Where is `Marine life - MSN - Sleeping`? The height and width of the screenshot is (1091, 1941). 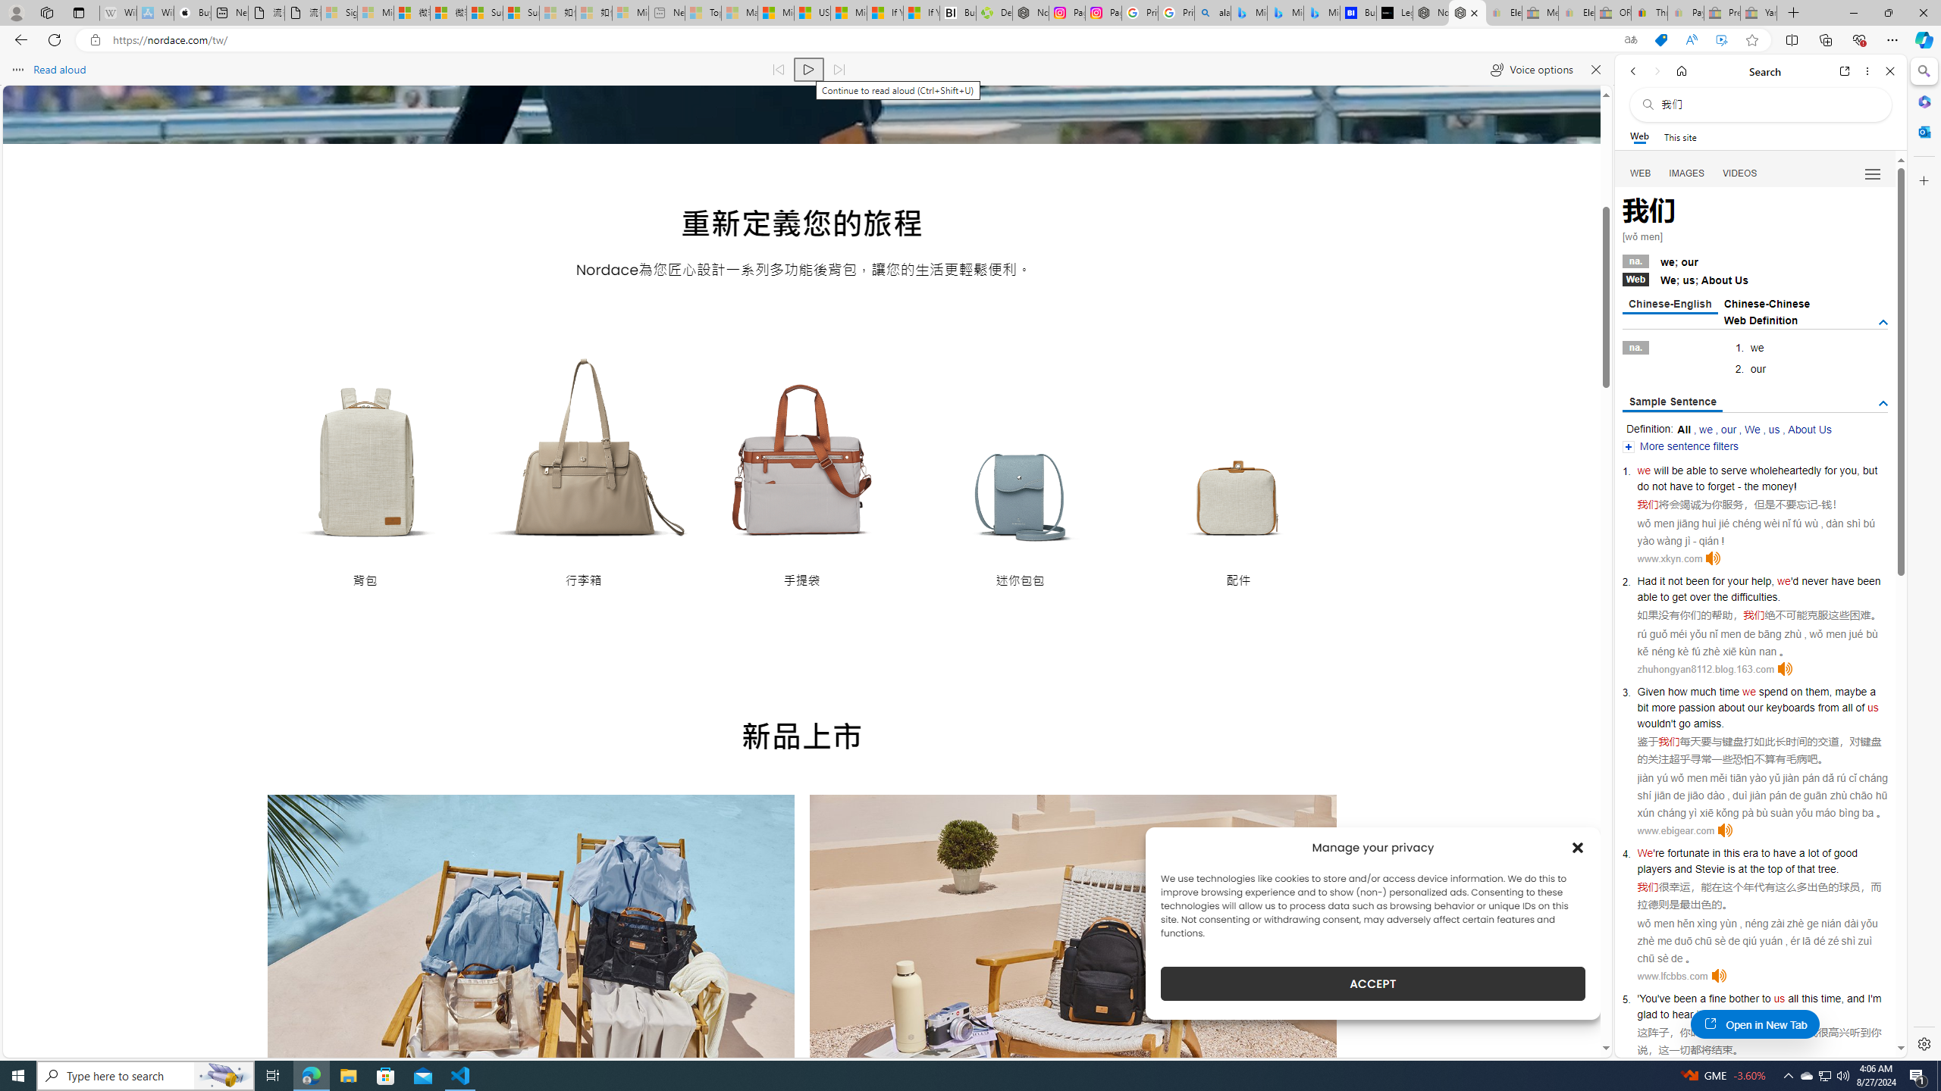 Marine life - MSN - Sleeping is located at coordinates (739, 13).